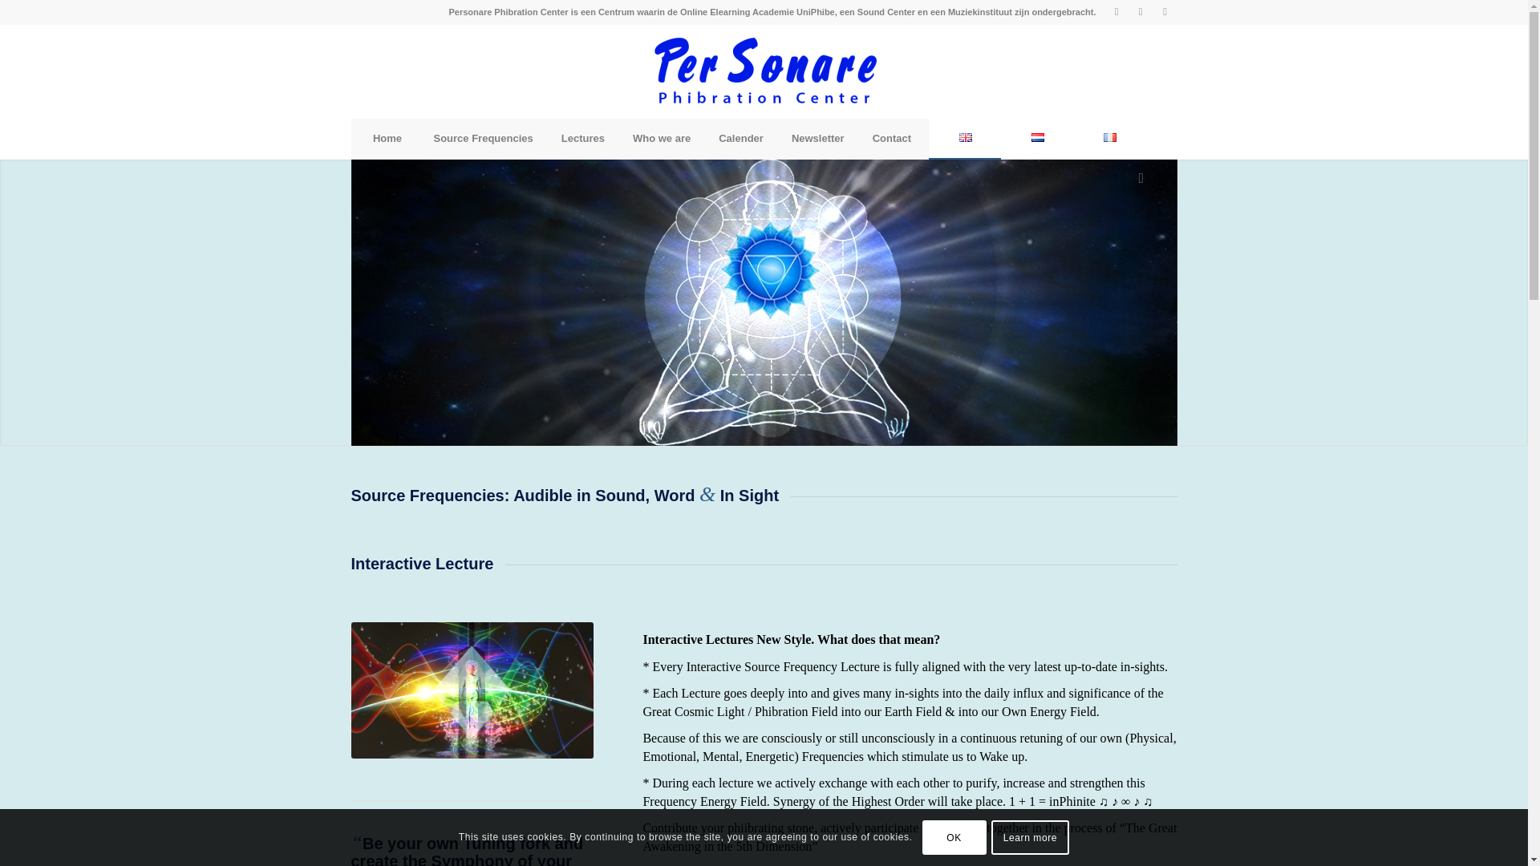 The image size is (1540, 866). Describe the element at coordinates (387, 138) in the screenshot. I see `Home` at that location.